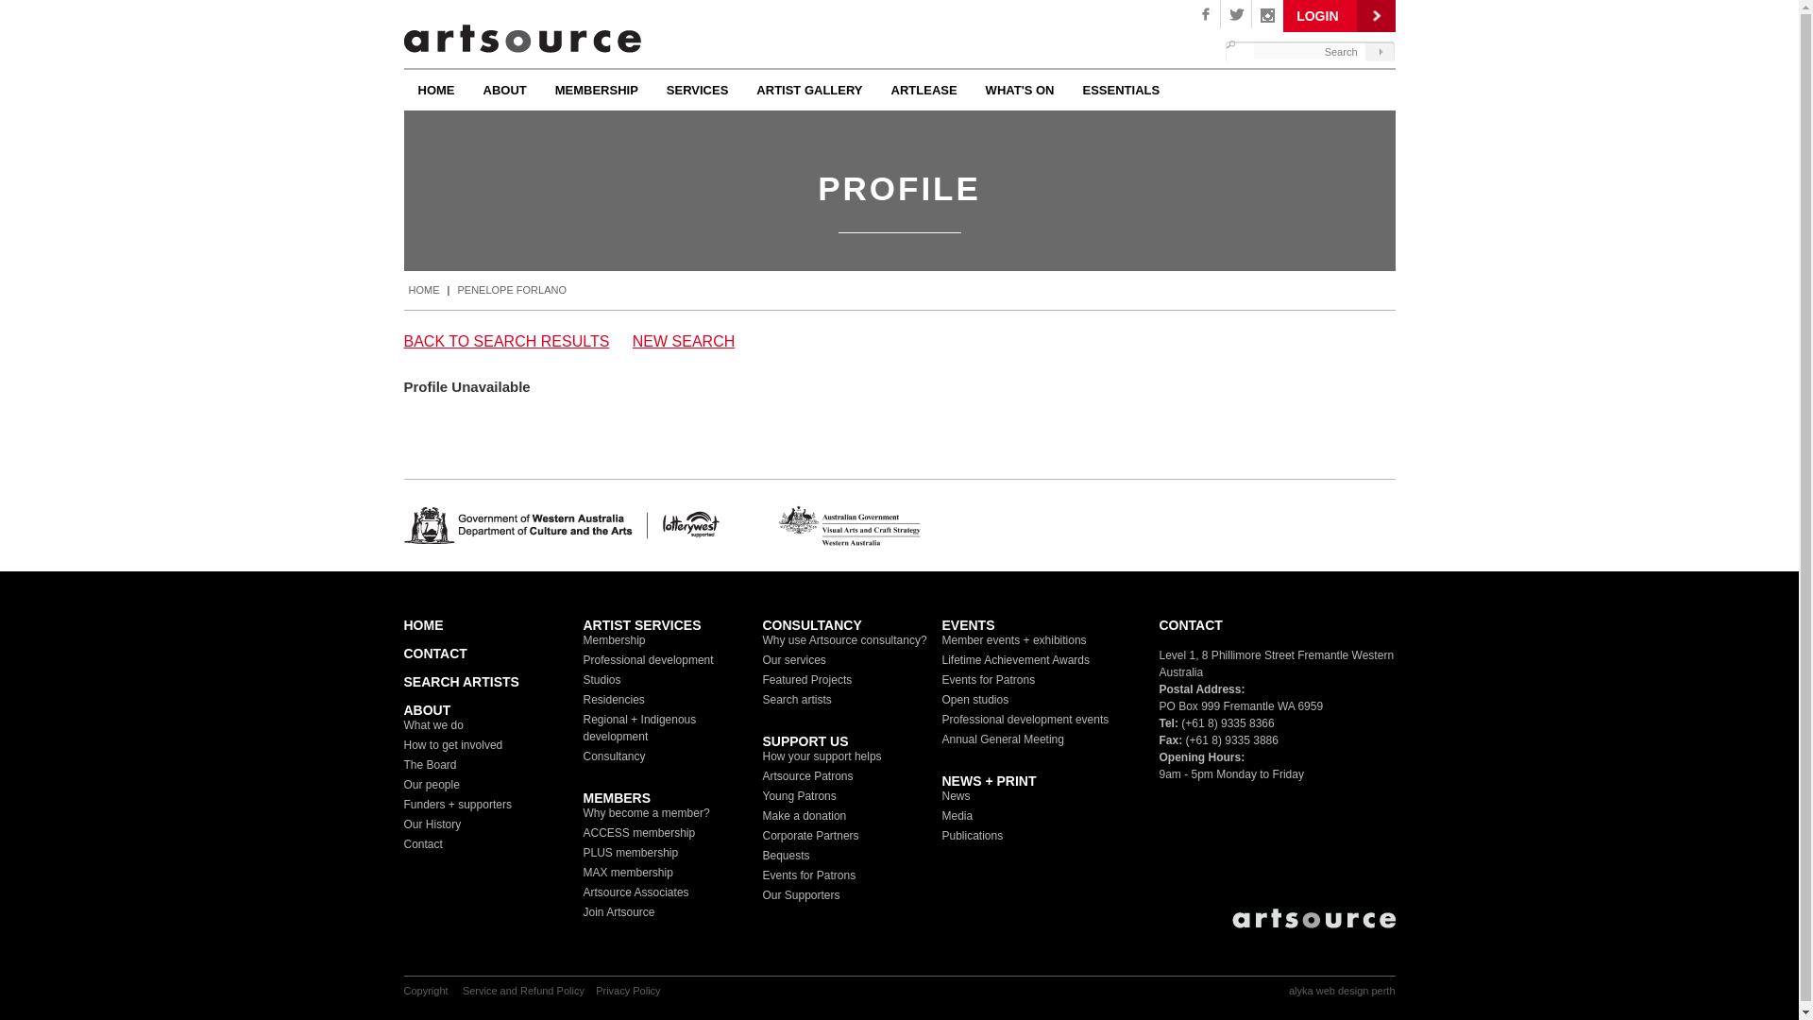 The image size is (1813, 1020). Describe the element at coordinates (629, 873) in the screenshot. I see `MAX membership` at that location.